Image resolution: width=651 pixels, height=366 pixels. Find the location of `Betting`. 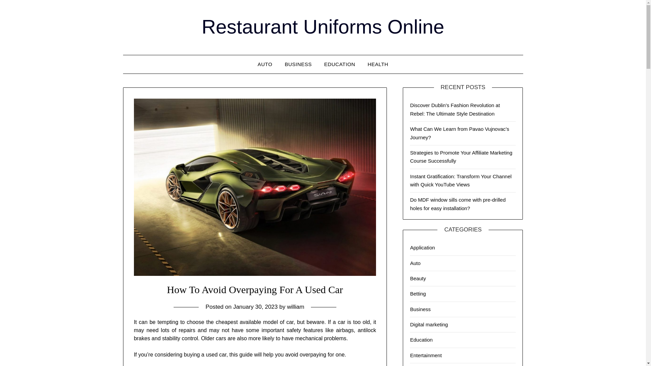

Betting is located at coordinates (418, 293).